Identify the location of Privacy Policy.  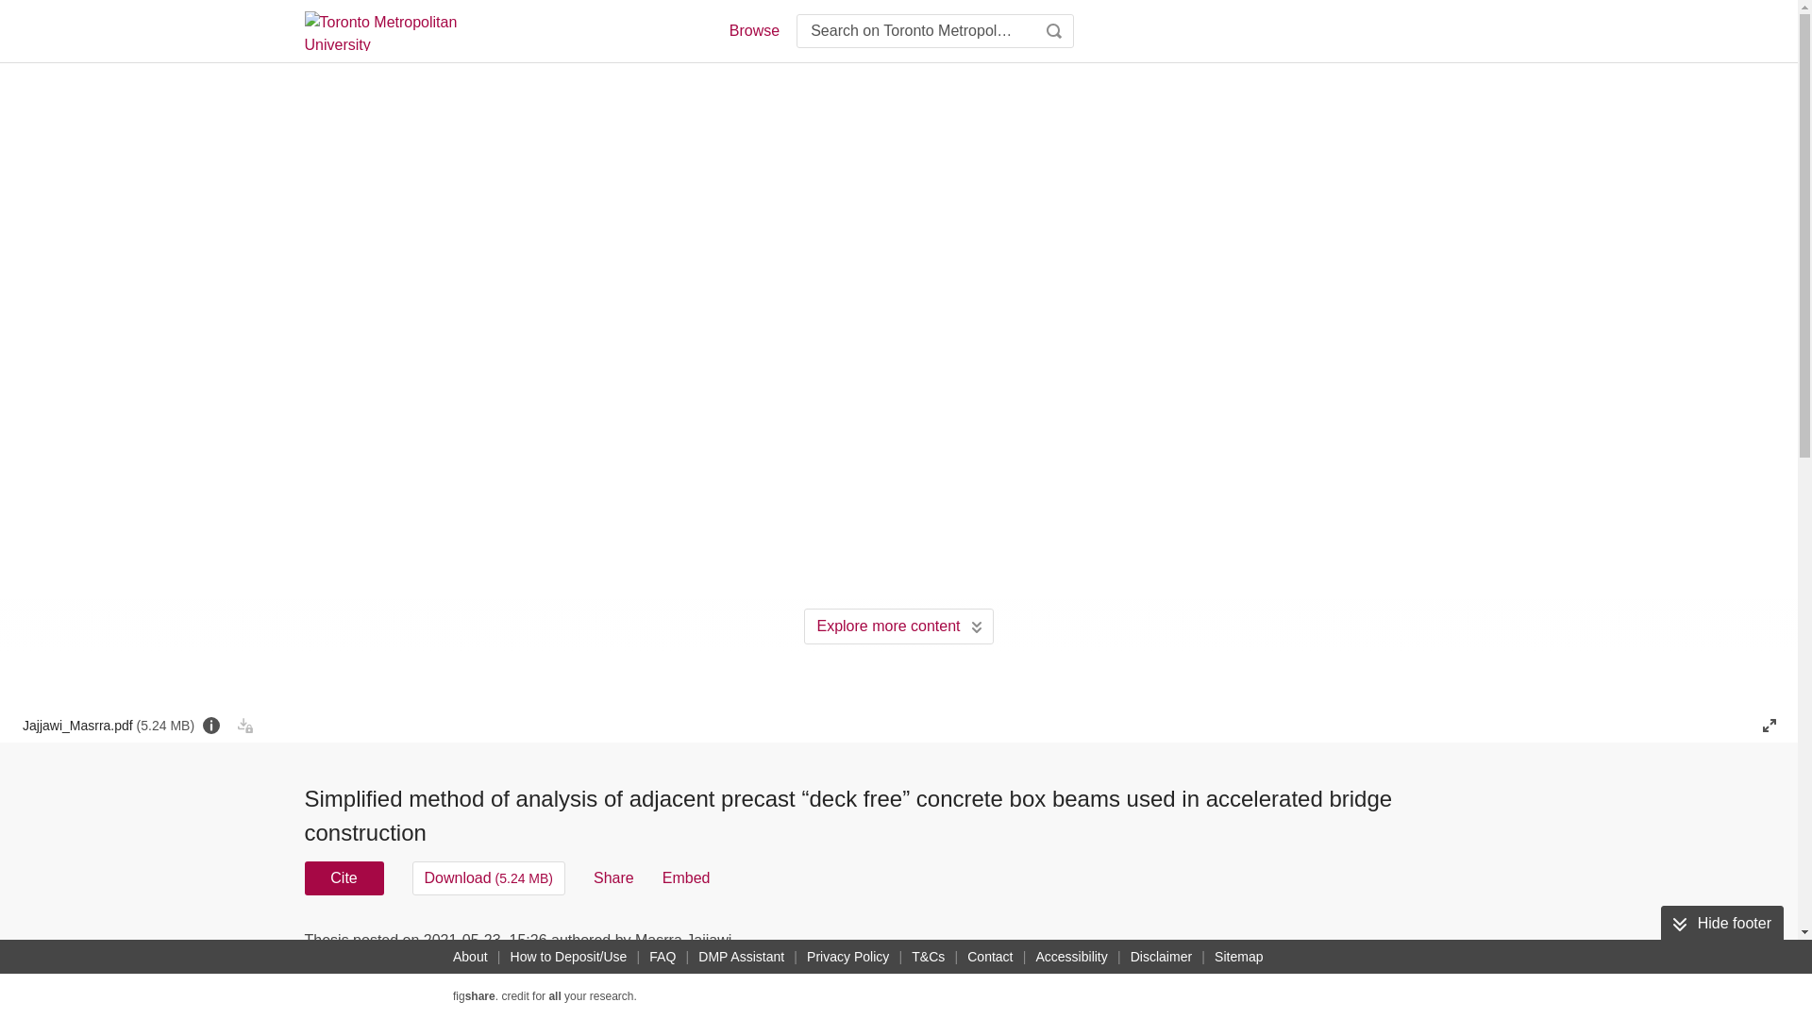
(847, 957).